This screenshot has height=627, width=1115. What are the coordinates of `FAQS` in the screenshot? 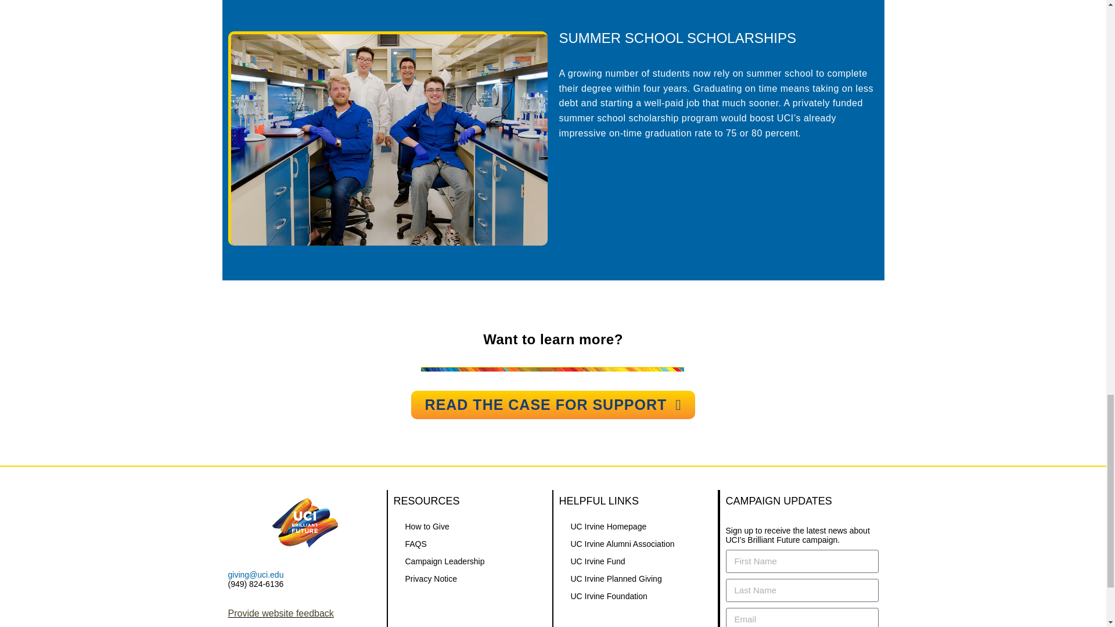 It's located at (469, 543).